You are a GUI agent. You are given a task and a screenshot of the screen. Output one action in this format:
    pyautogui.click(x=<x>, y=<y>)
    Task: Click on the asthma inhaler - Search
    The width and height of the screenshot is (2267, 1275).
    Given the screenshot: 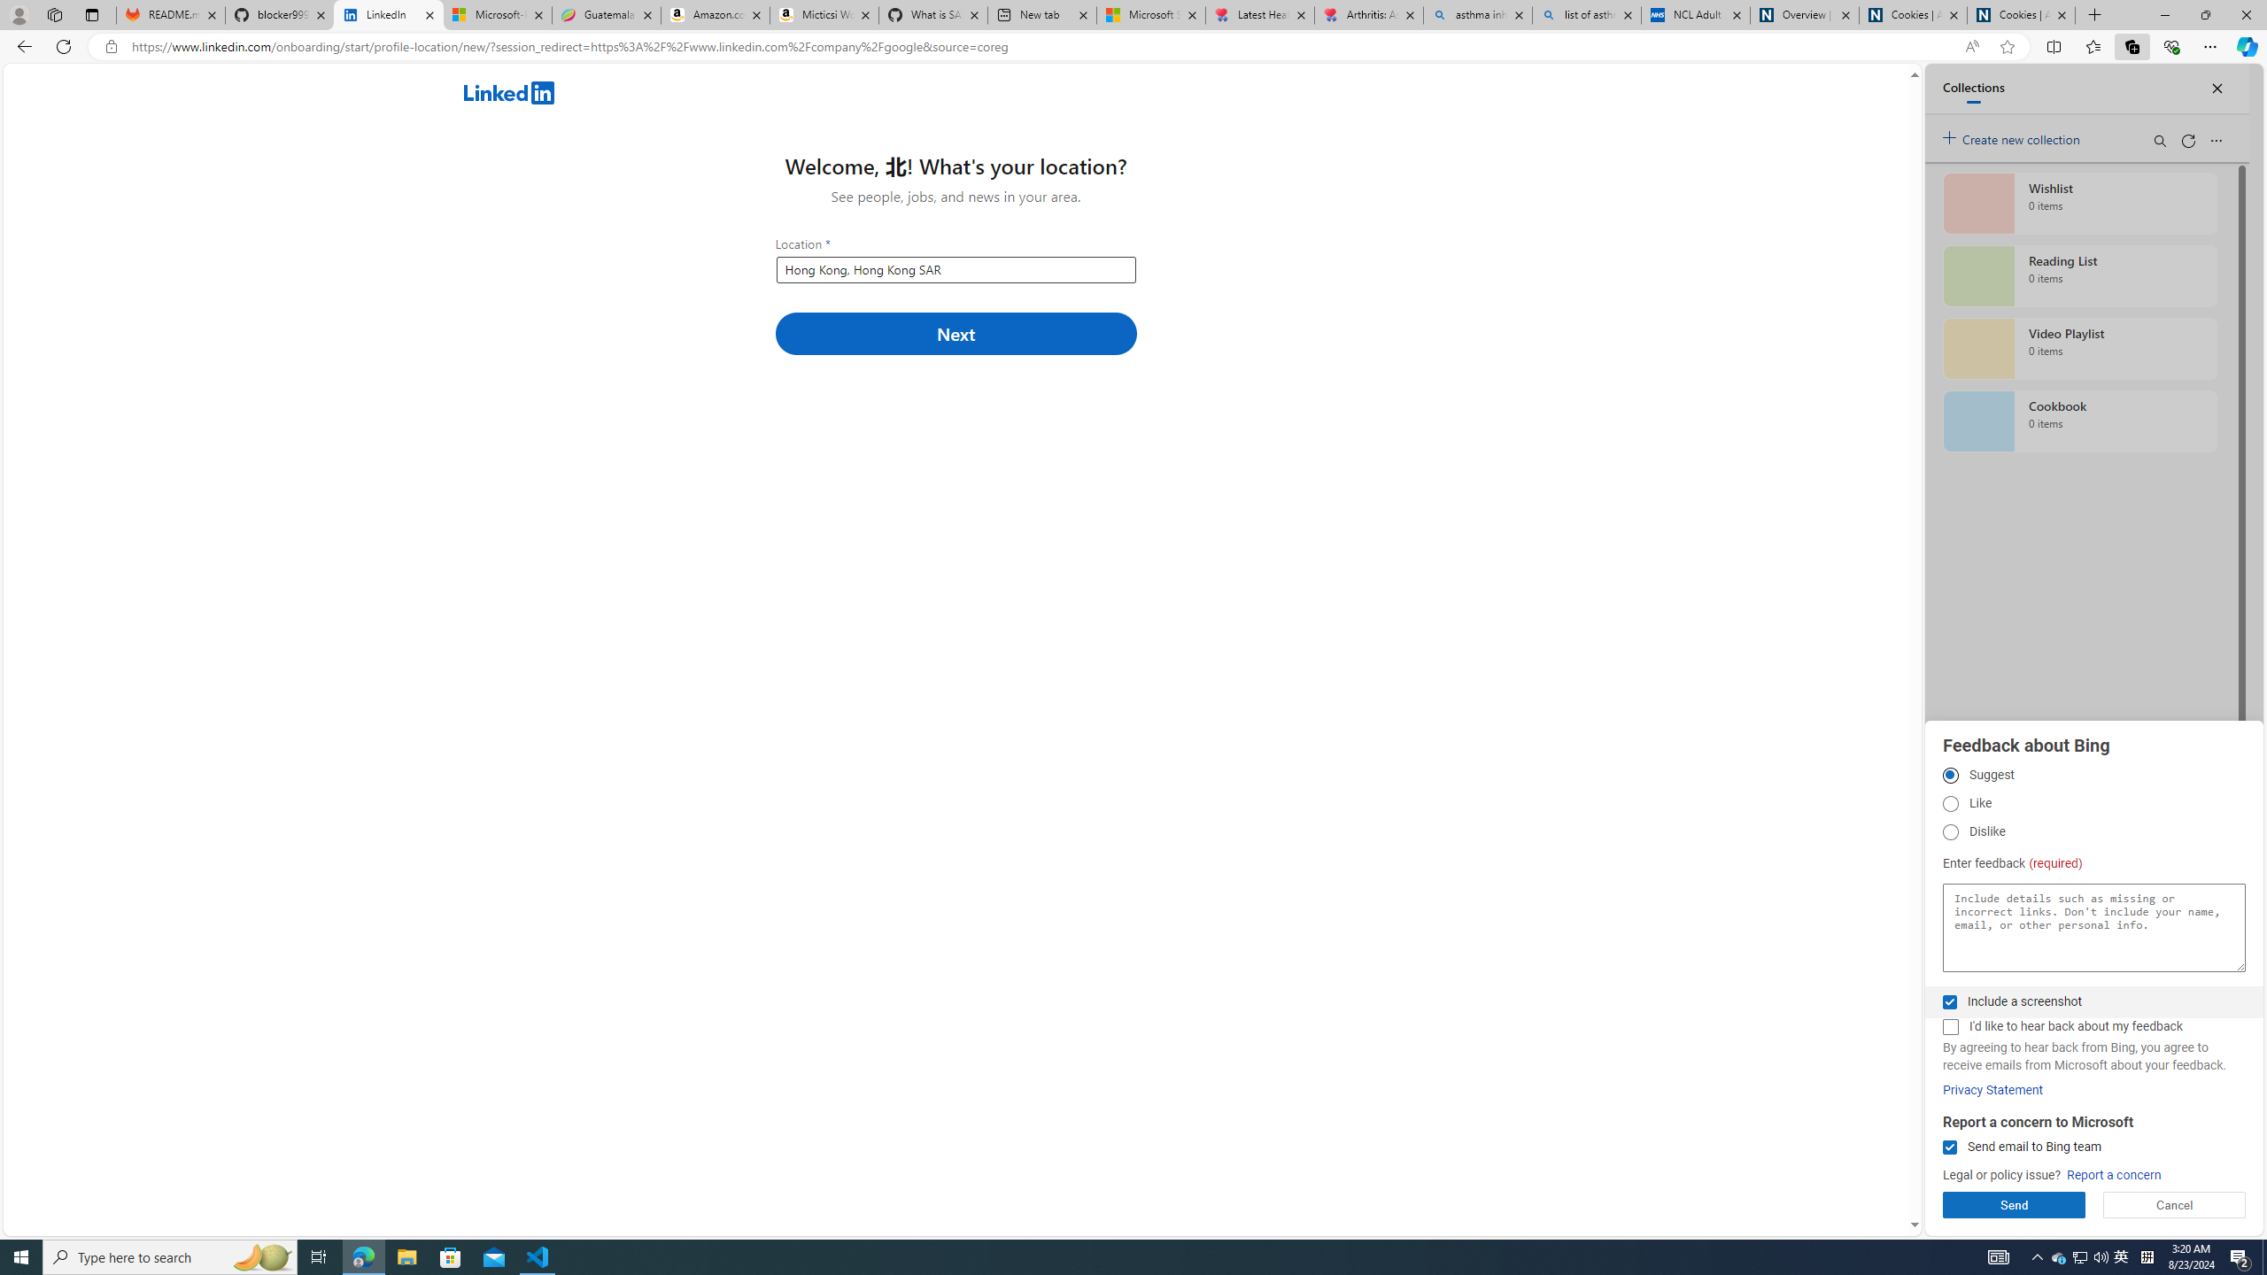 What is the action you would take?
    pyautogui.click(x=1478, y=15)
    